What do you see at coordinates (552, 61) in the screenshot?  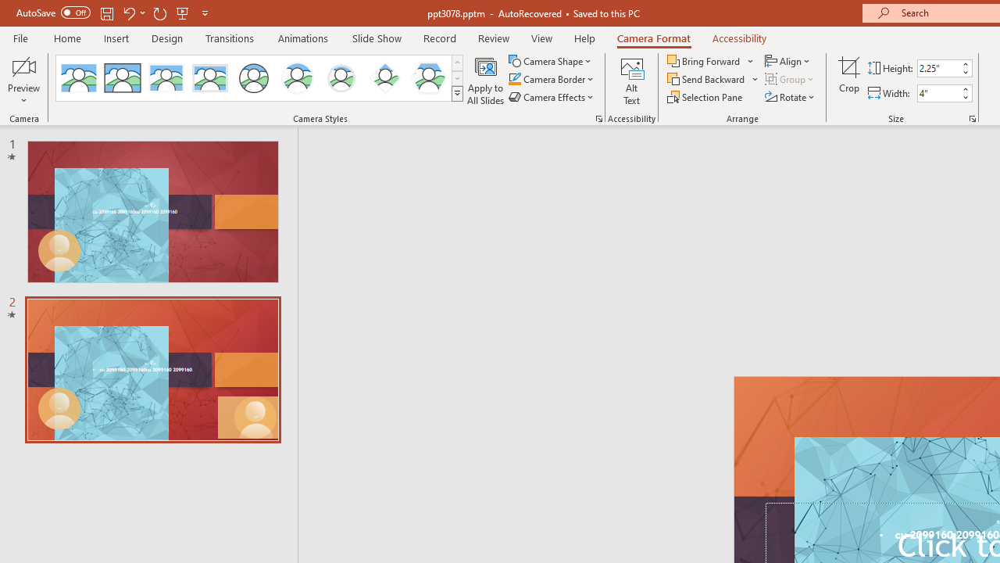 I see `Camera Shape` at bounding box center [552, 61].